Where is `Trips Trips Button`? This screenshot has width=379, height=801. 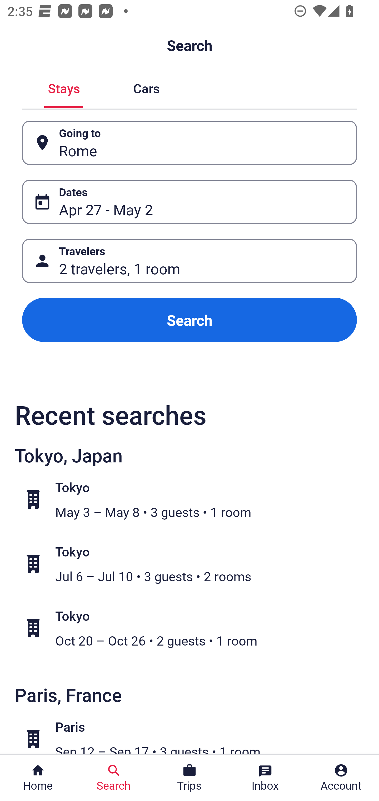 Trips Trips Button is located at coordinates (189, 778).